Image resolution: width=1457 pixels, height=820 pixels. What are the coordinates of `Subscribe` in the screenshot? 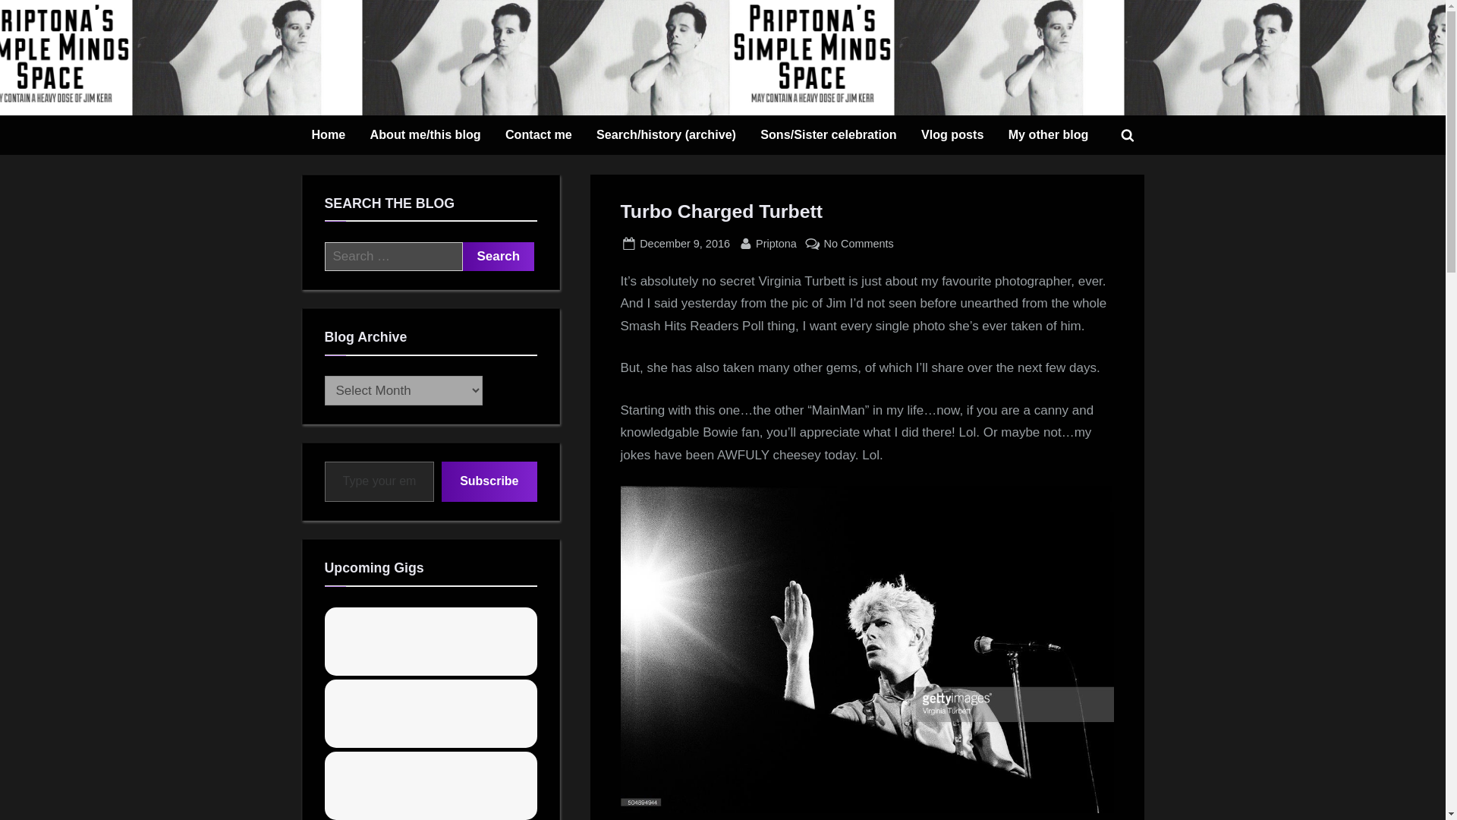 It's located at (489, 481).